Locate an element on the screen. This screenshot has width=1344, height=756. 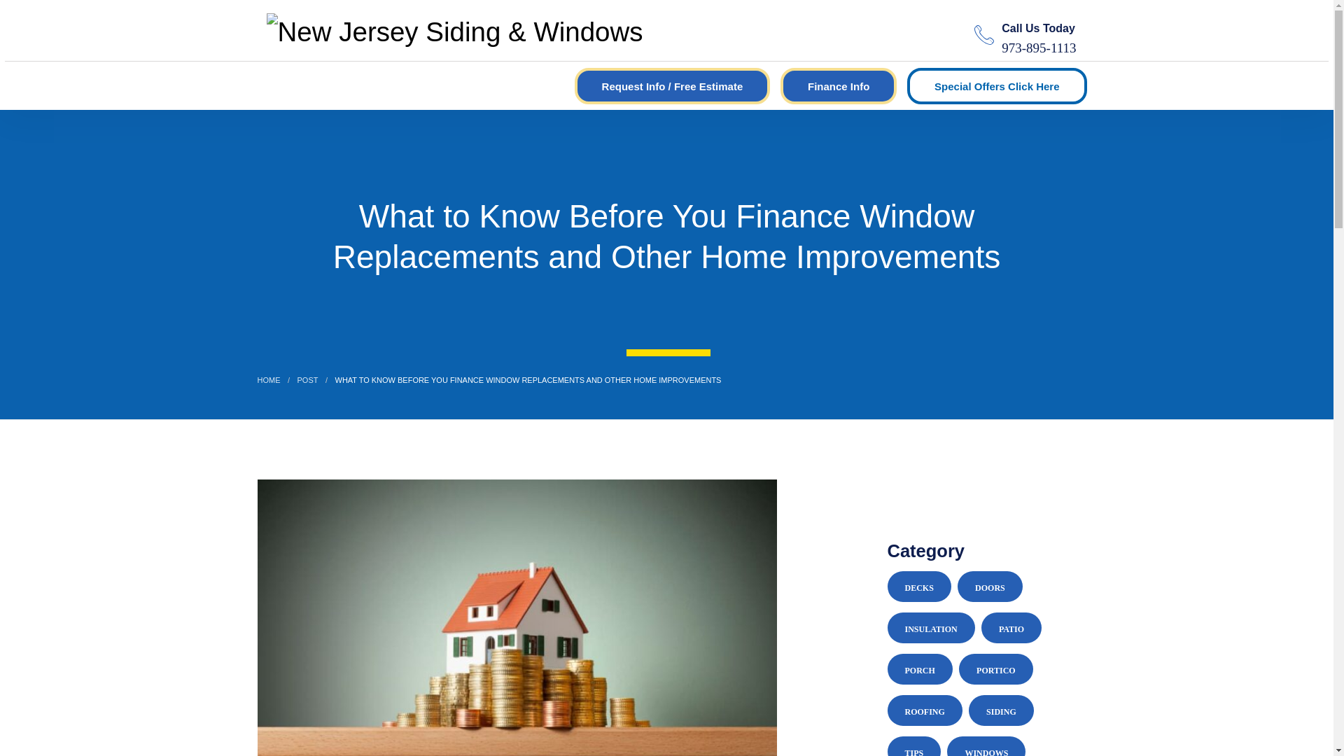
HOME is located at coordinates (269, 379).